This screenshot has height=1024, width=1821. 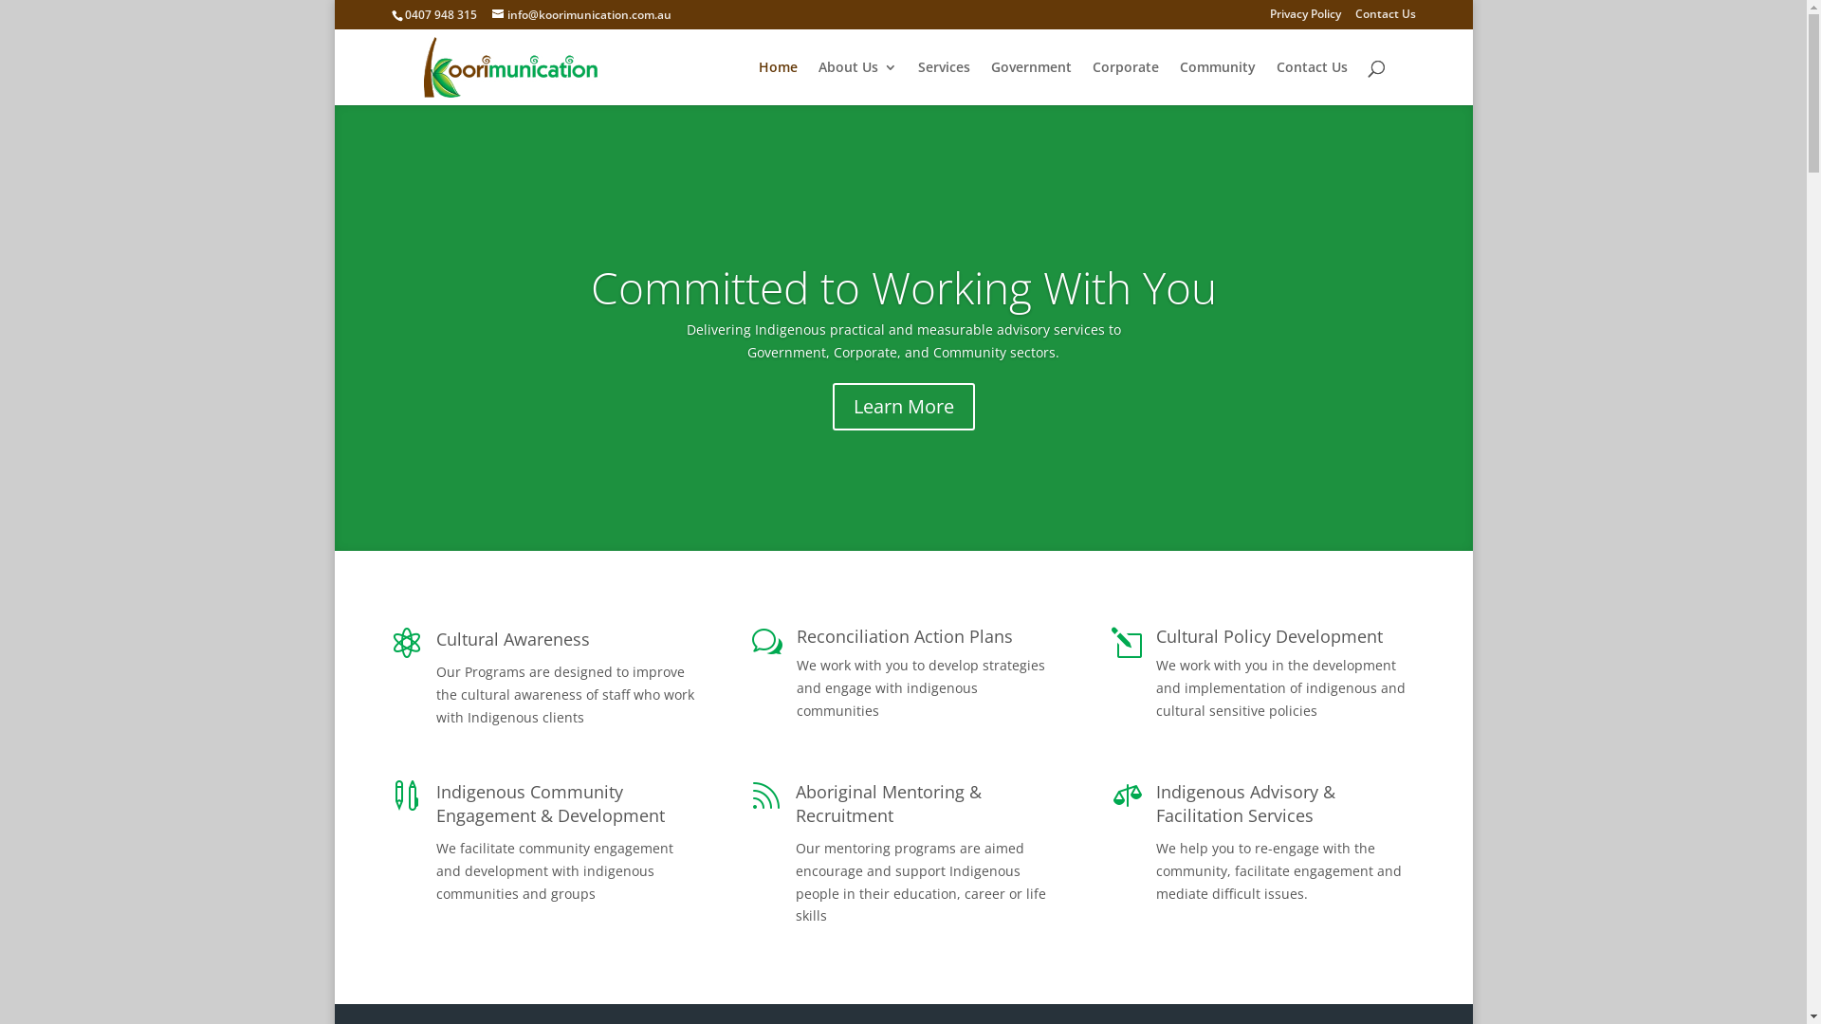 What do you see at coordinates (1305, 19) in the screenshot?
I see `Privacy Policy` at bounding box center [1305, 19].